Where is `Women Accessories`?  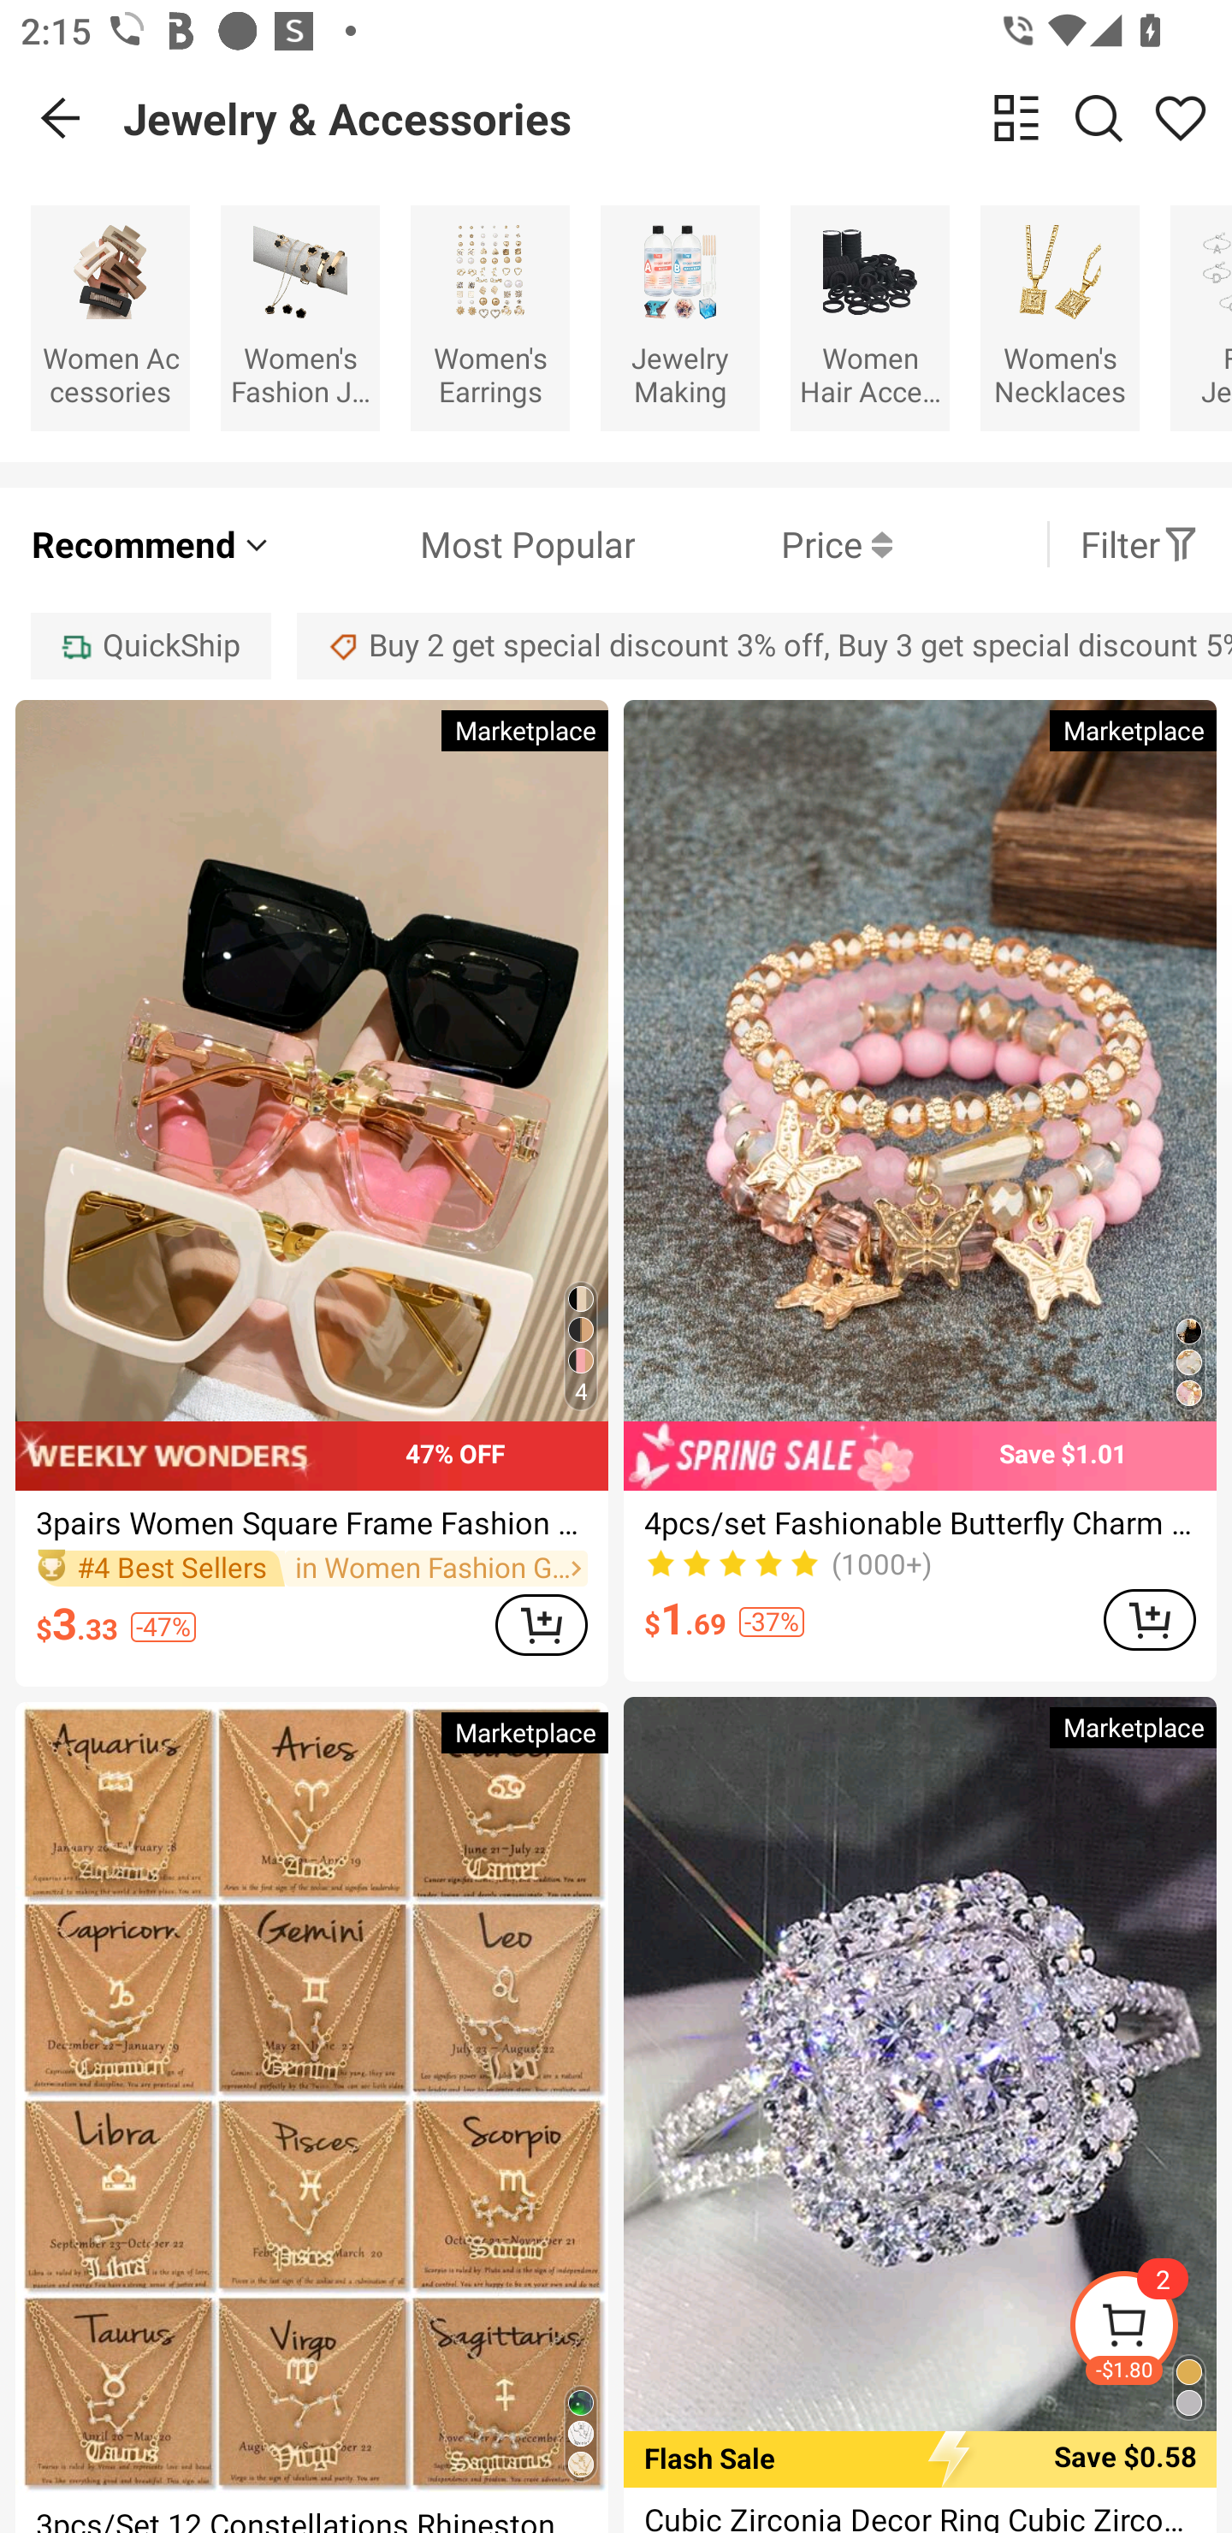
Women Accessories is located at coordinates (110, 317).